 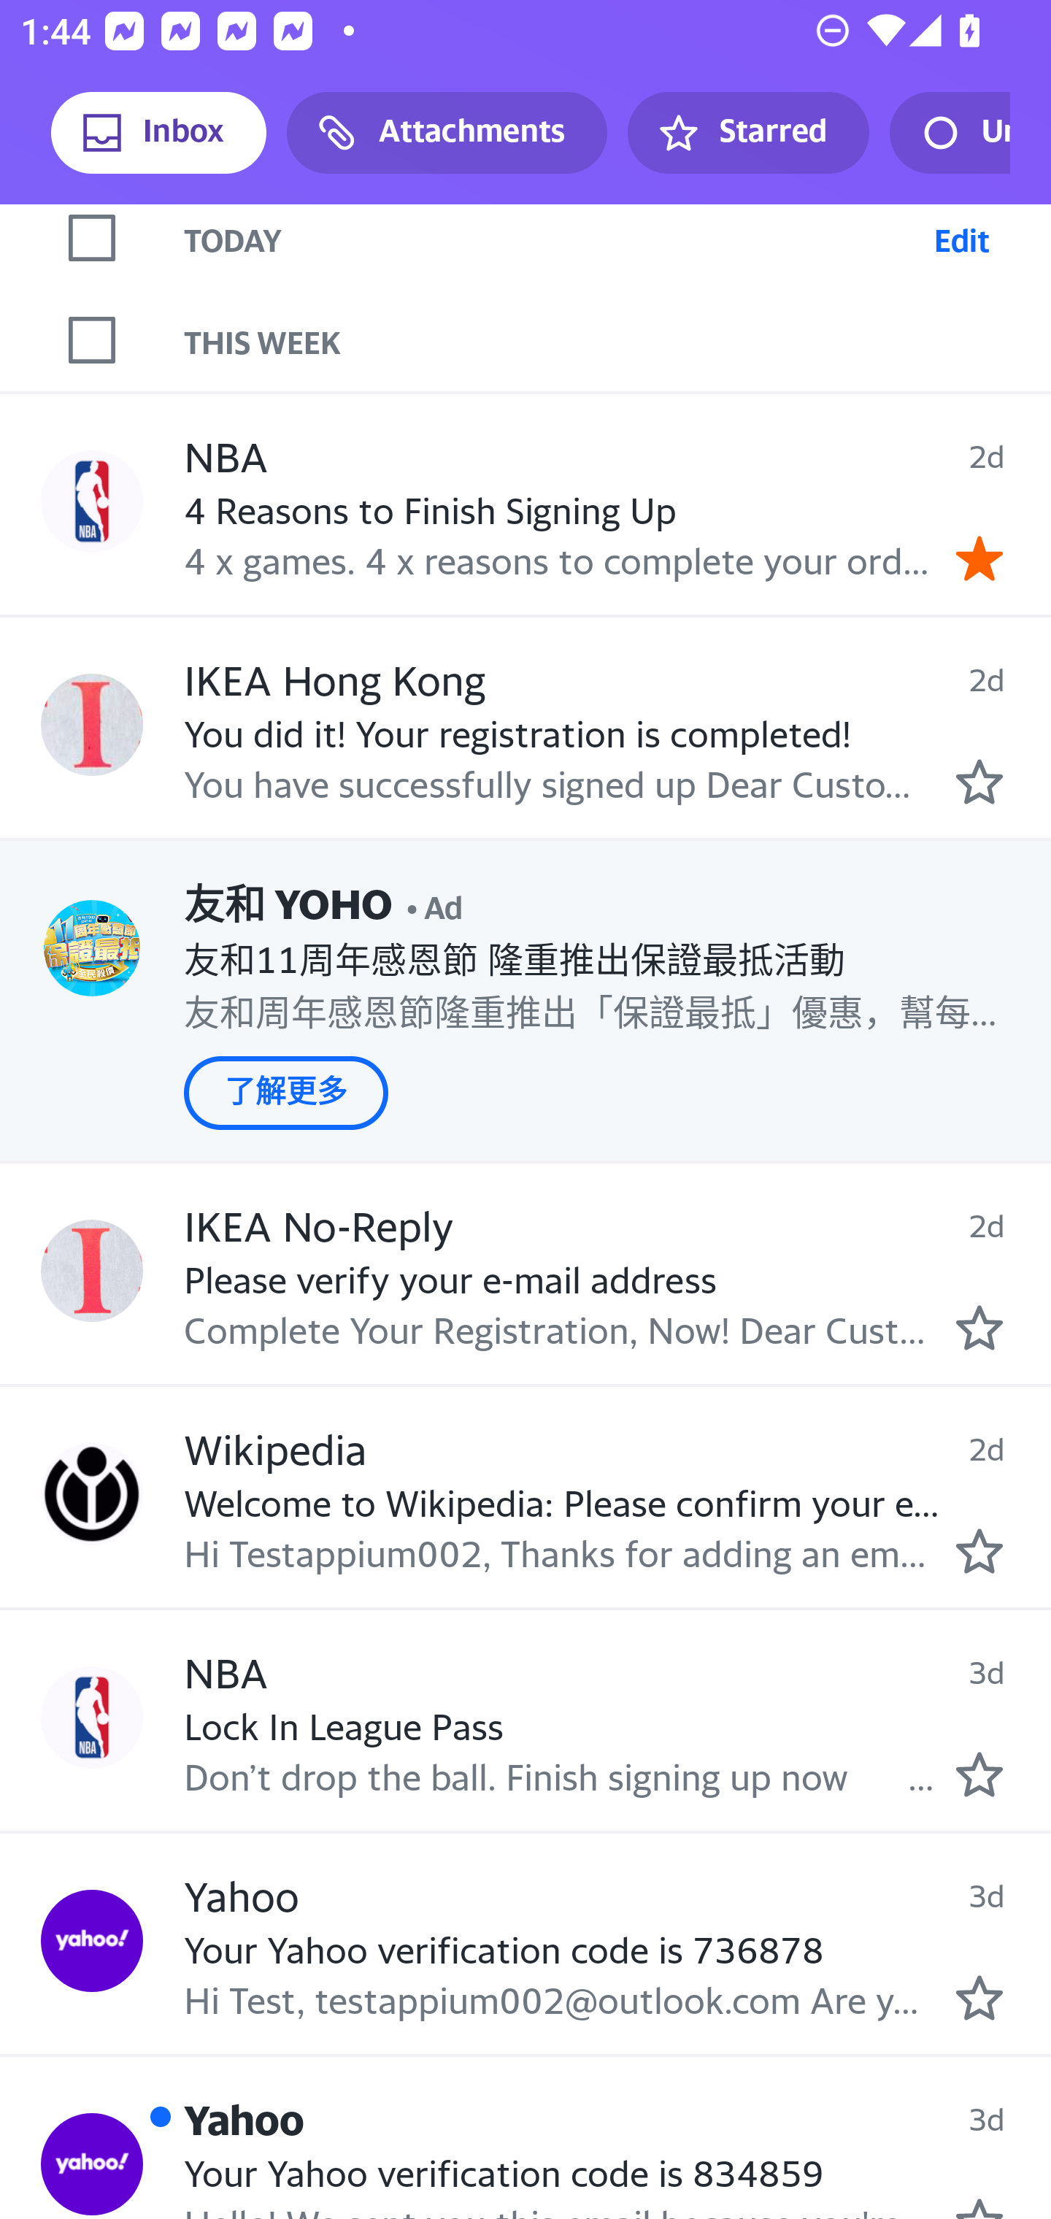 I want to click on Profile
Yahoo, so click(x=92, y=2164).